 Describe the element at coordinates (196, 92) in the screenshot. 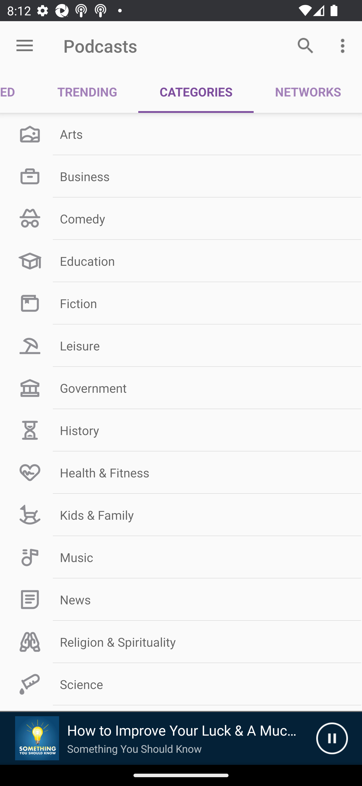

I see `CATEGORIES` at that location.